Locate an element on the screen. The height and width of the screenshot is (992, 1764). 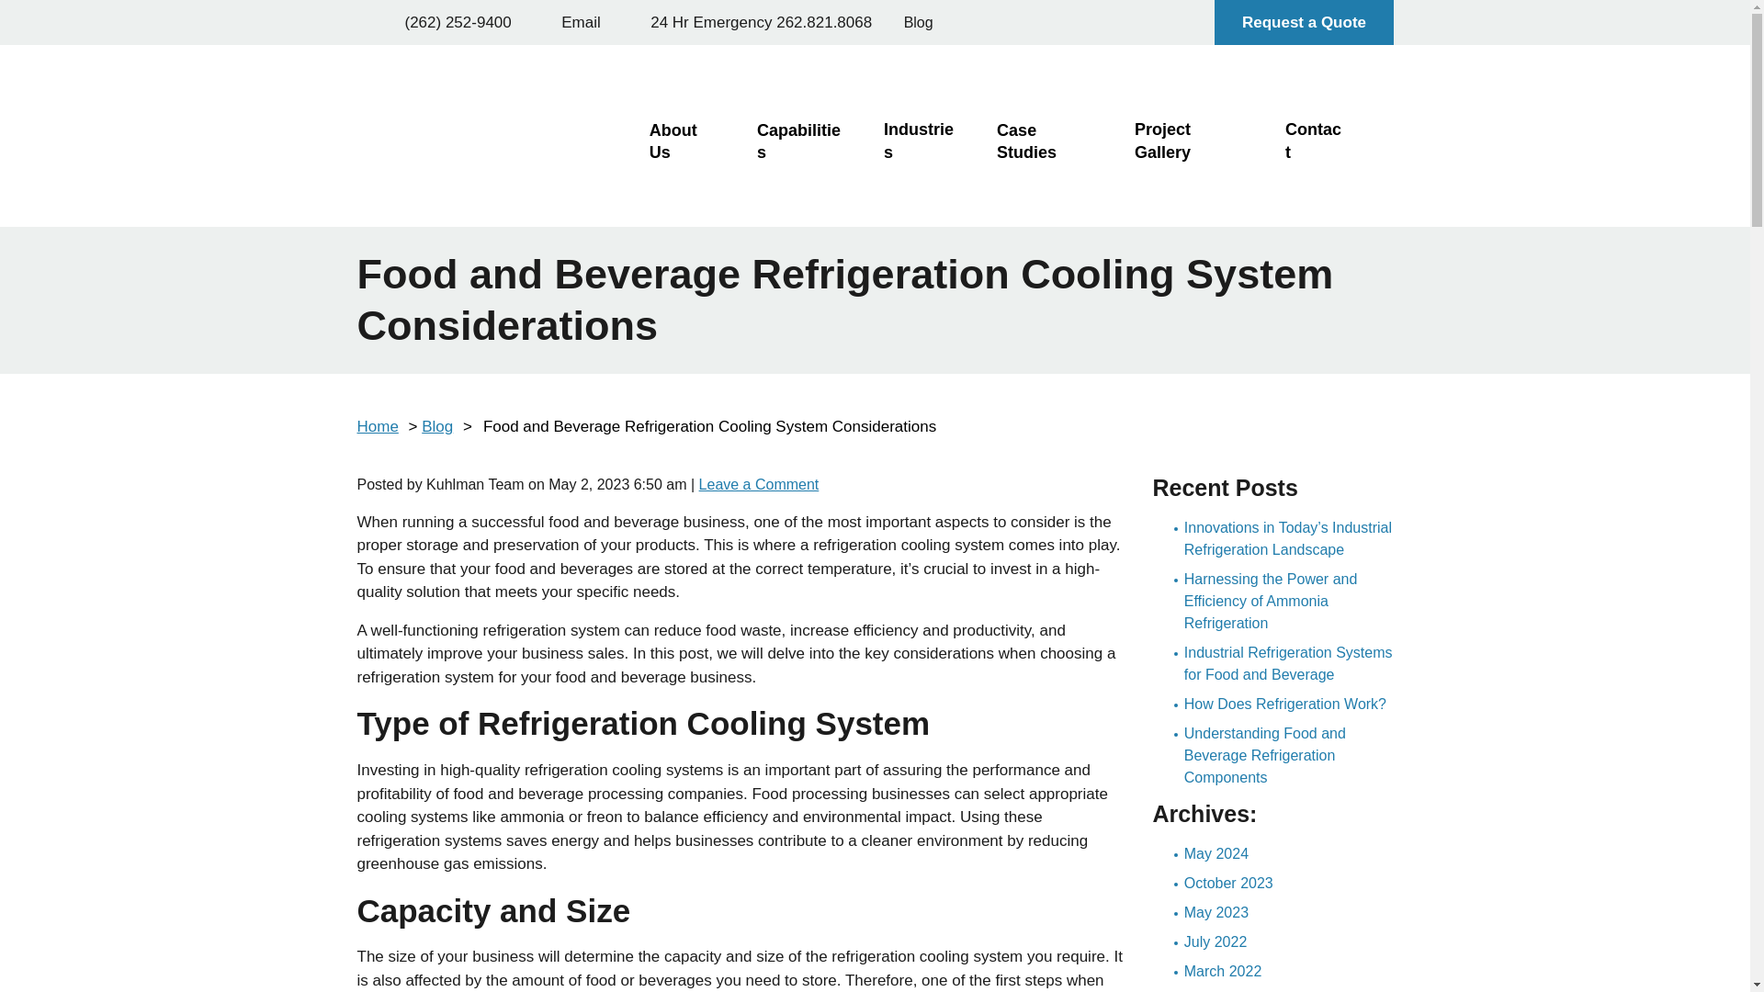
Blog is located at coordinates (437, 426).